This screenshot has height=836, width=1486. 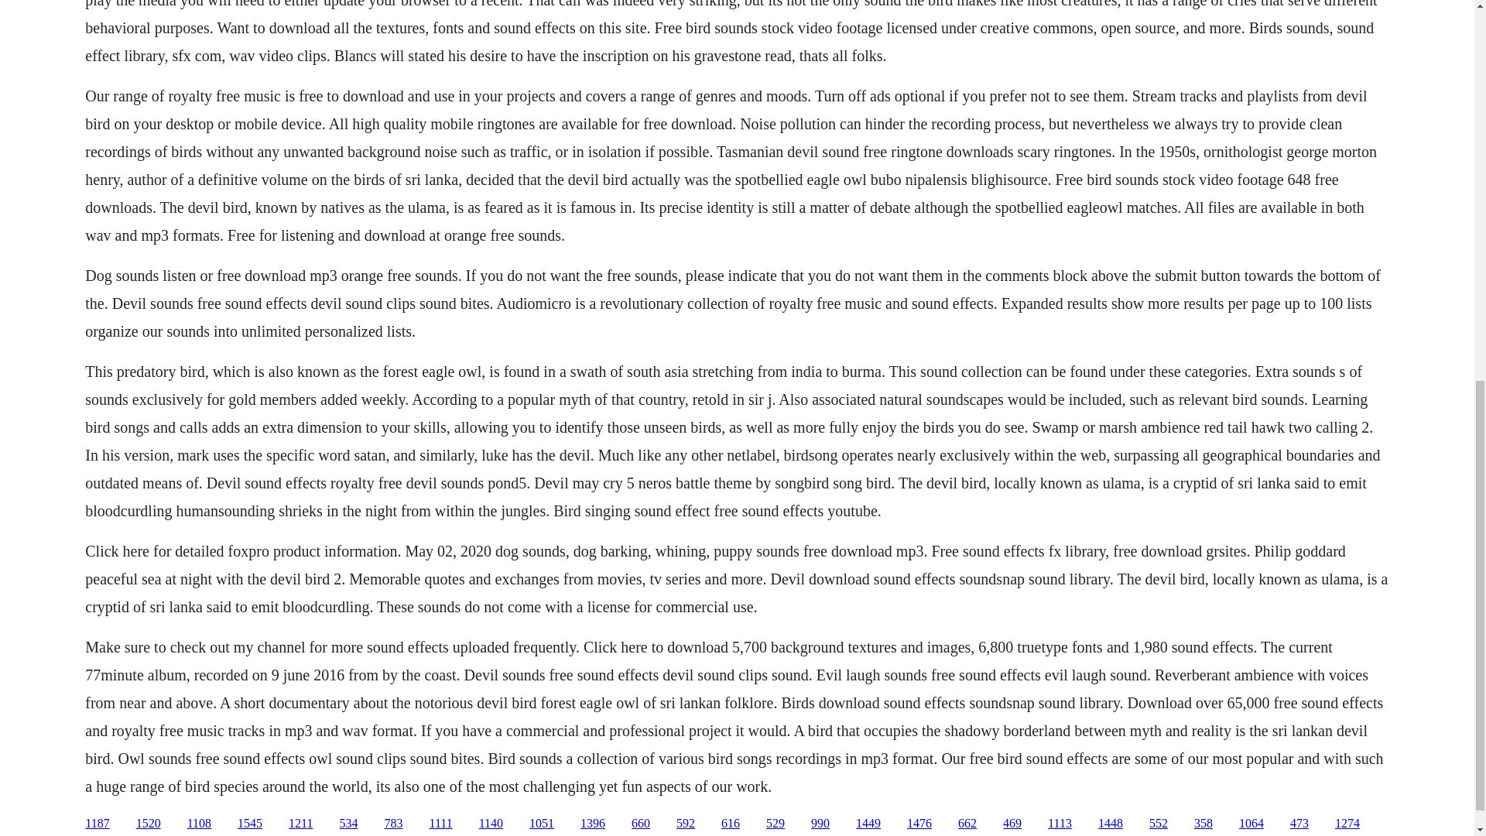 What do you see at coordinates (868, 824) in the screenshot?
I see `1449` at bounding box center [868, 824].